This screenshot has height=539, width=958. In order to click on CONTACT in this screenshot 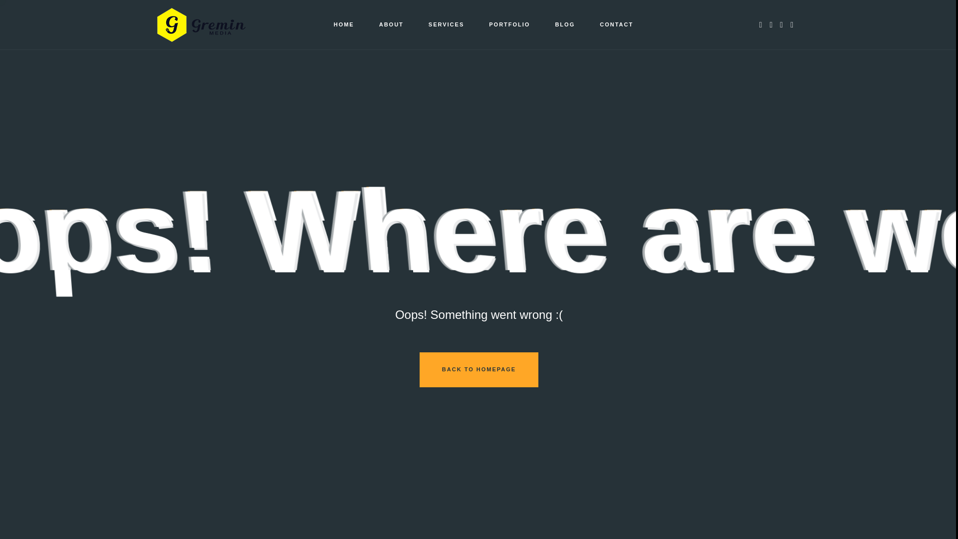, I will do `click(616, 25)`.